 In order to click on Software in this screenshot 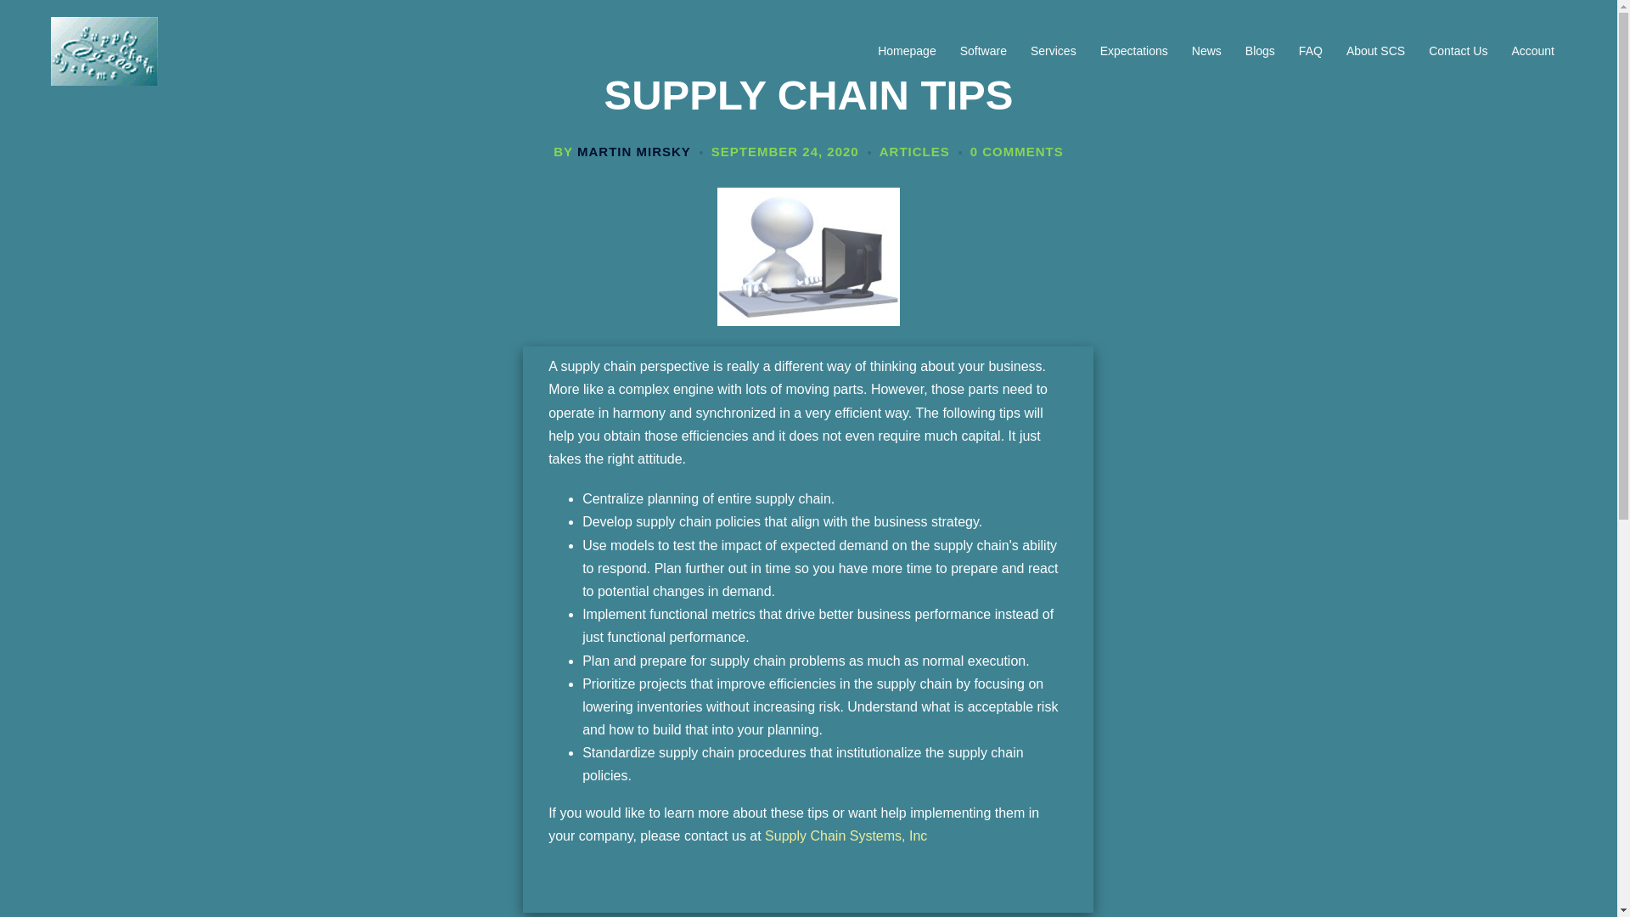, I will do `click(983, 51)`.